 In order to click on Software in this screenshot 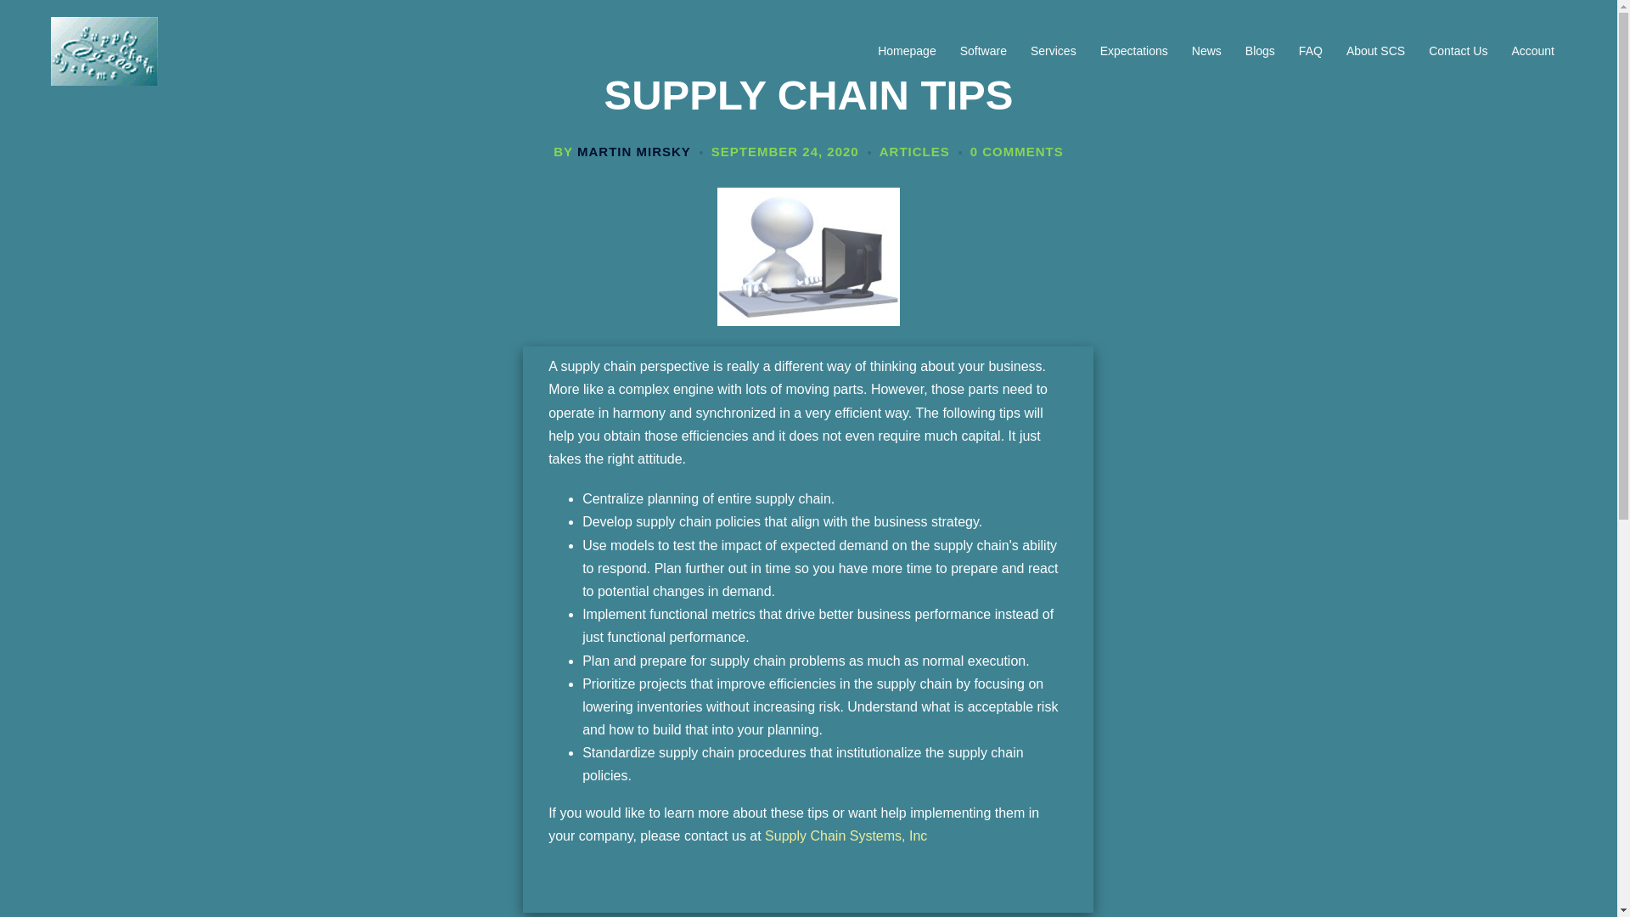, I will do `click(983, 51)`.